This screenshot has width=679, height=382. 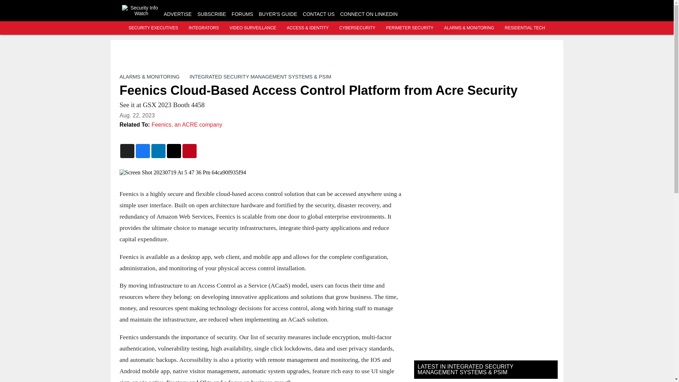 I want to click on Feenics, an ACRE company, so click(x=187, y=125).